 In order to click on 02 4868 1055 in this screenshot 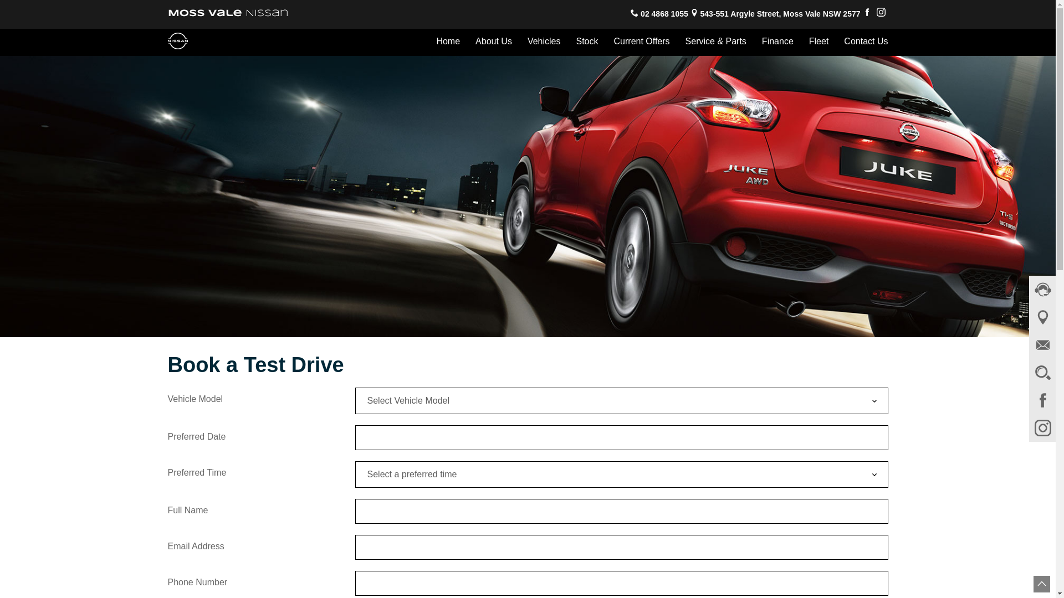, I will do `click(664, 14)`.